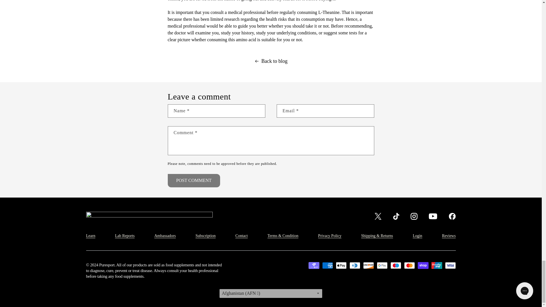 This screenshot has height=307, width=546. Describe the element at coordinates (194, 181) in the screenshot. I see `Post comment` at that location.